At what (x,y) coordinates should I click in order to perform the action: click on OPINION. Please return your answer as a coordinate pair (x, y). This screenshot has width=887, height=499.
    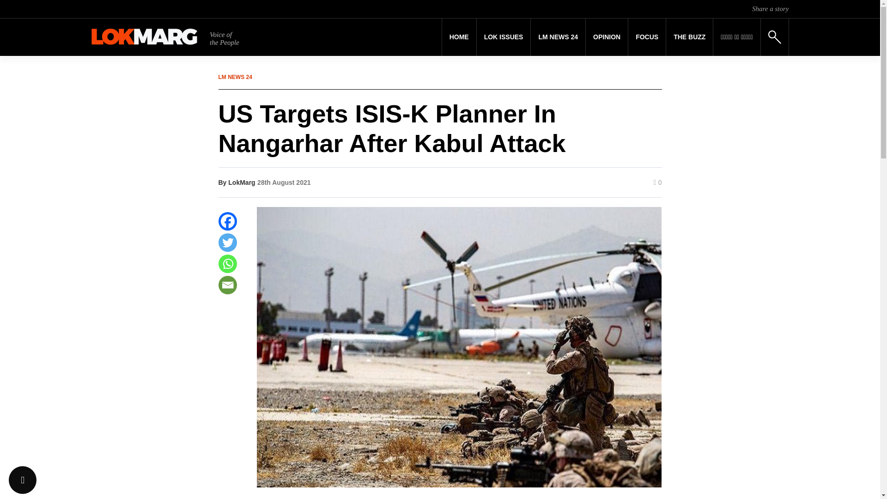
    Looking at the image, I should click on (607, 37).